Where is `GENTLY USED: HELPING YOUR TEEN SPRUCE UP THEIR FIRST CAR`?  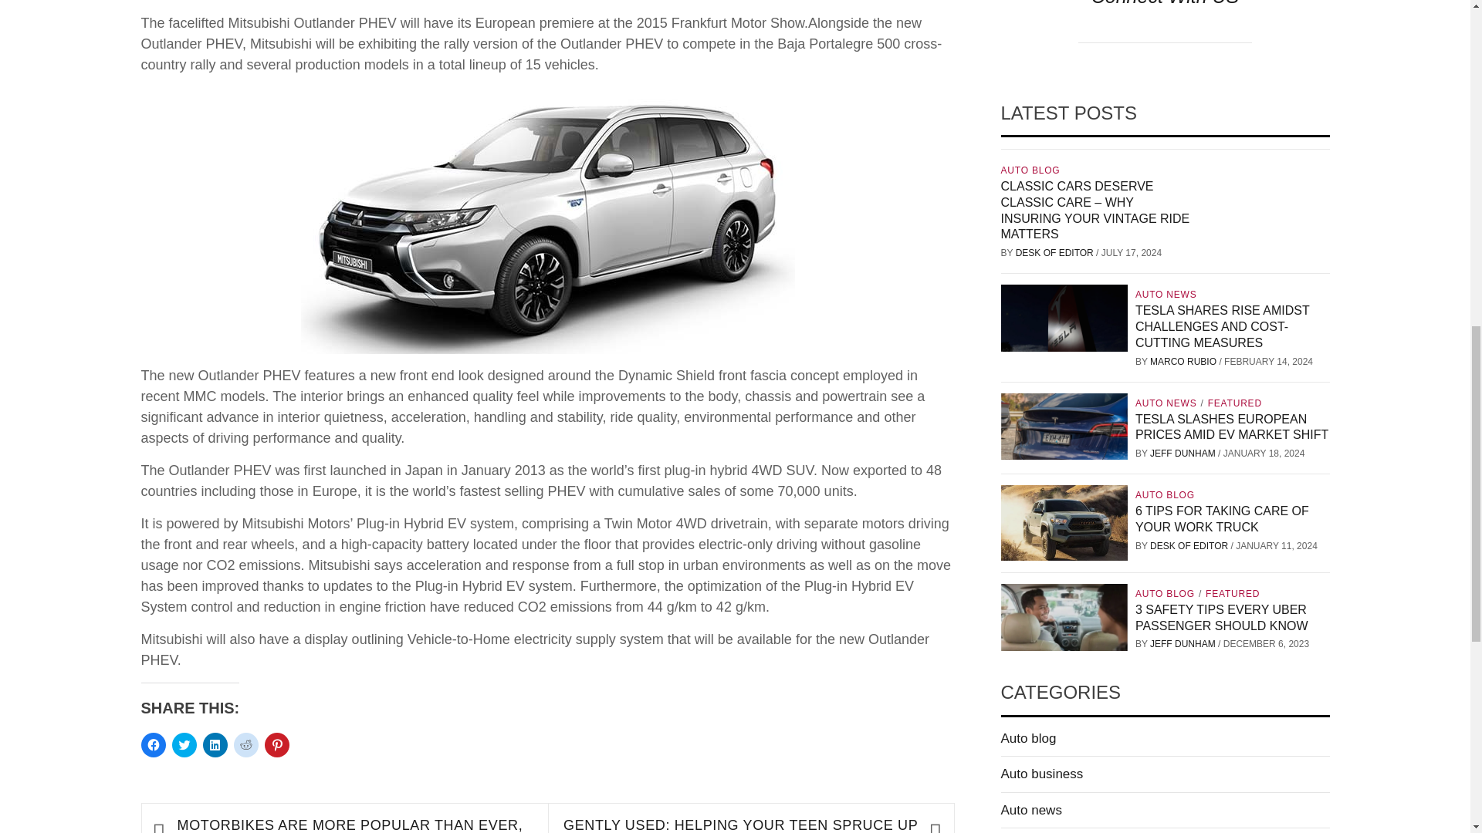
GENTLY USED: HELPING YOUR TEEN SPRUCE UP THEIR FIRST CAR is located at coordinates (739, 824).